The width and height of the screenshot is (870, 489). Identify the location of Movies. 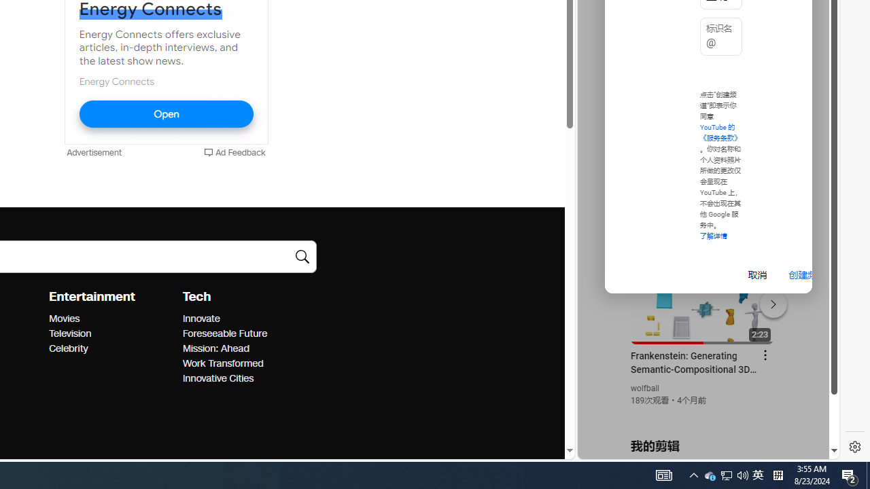
(111, 319).